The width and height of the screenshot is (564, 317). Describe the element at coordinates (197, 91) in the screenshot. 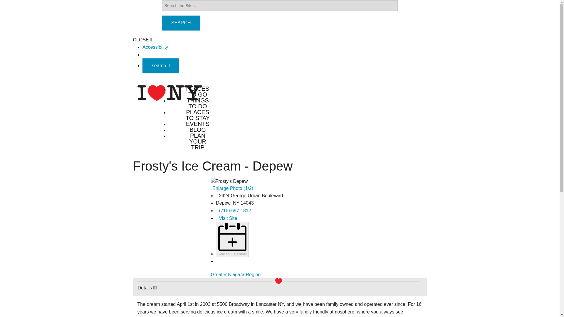

I see `PLACES TO GO` at that location.